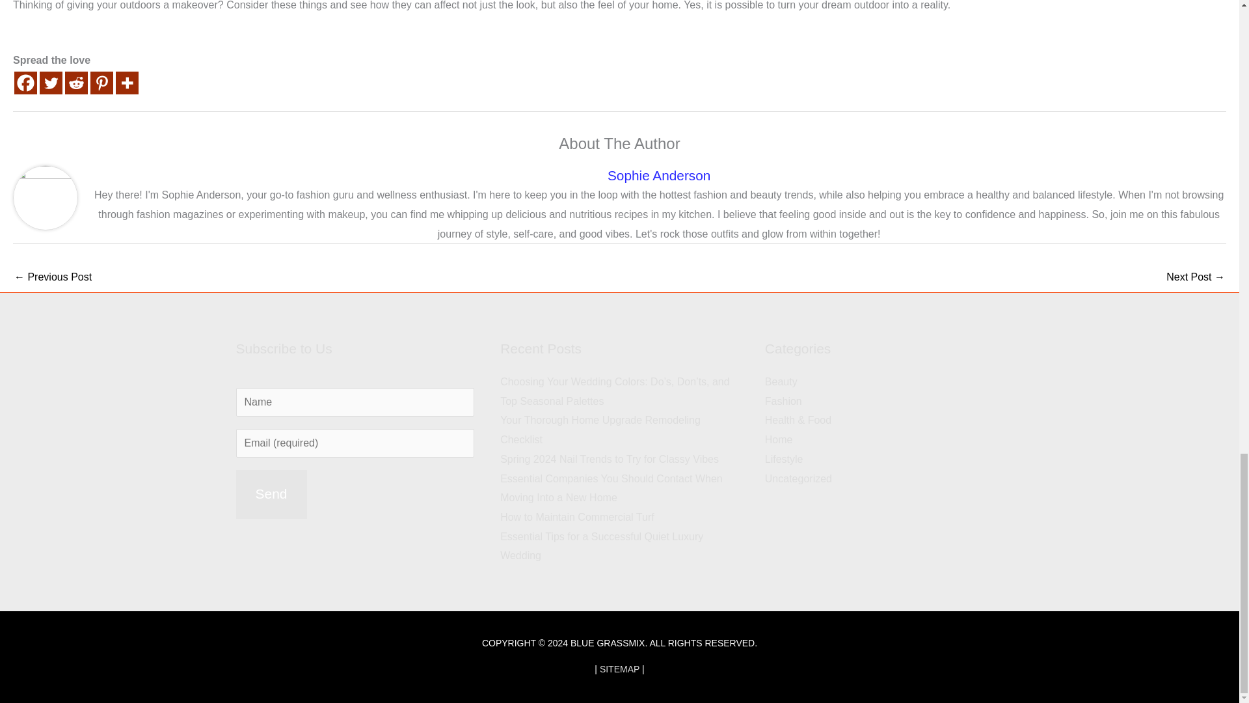  I want to click on Essential Tips for a Successful Quiet Luxury Wedding, so click(601, 546).